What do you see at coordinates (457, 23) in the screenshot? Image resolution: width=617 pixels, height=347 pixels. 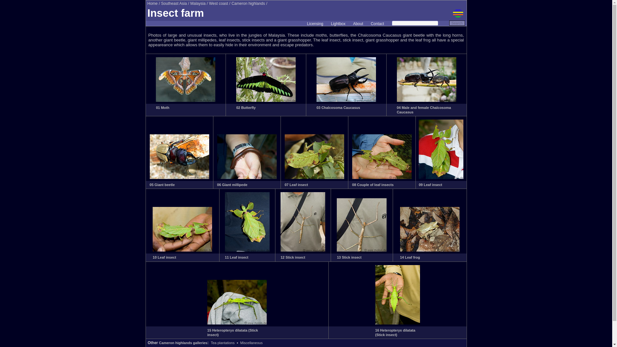 I see `Search` at bounding box center [457, 23].